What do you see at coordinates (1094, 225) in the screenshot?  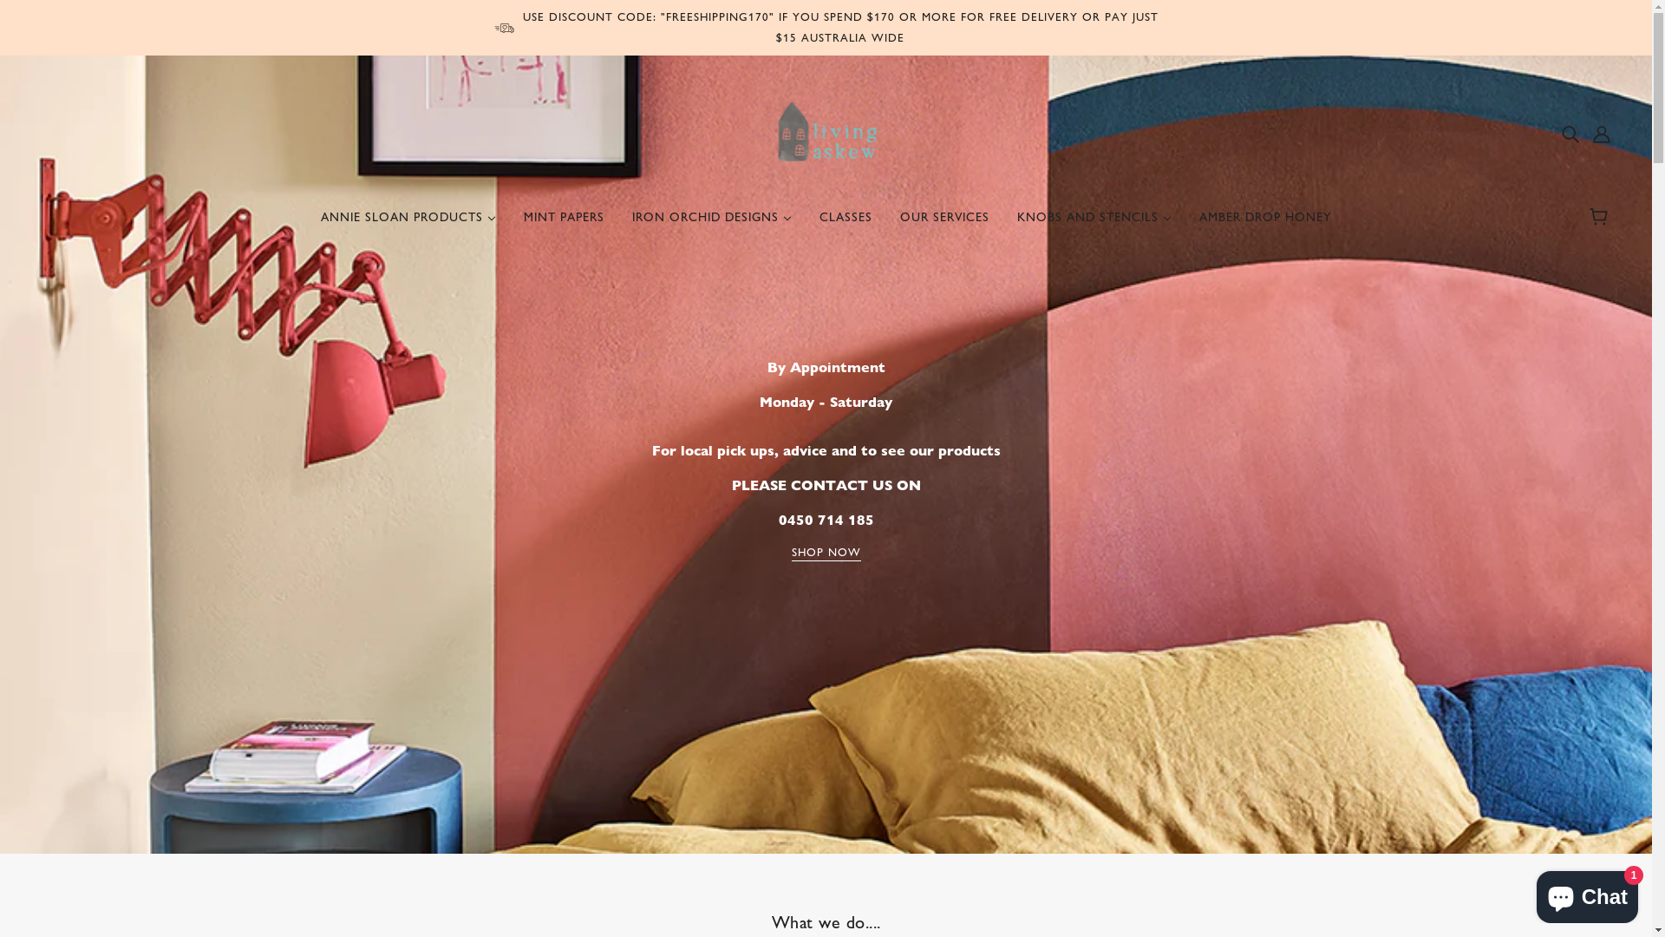 I see `KNOBS AND STENCILS` at bounding box center [1094, 225].